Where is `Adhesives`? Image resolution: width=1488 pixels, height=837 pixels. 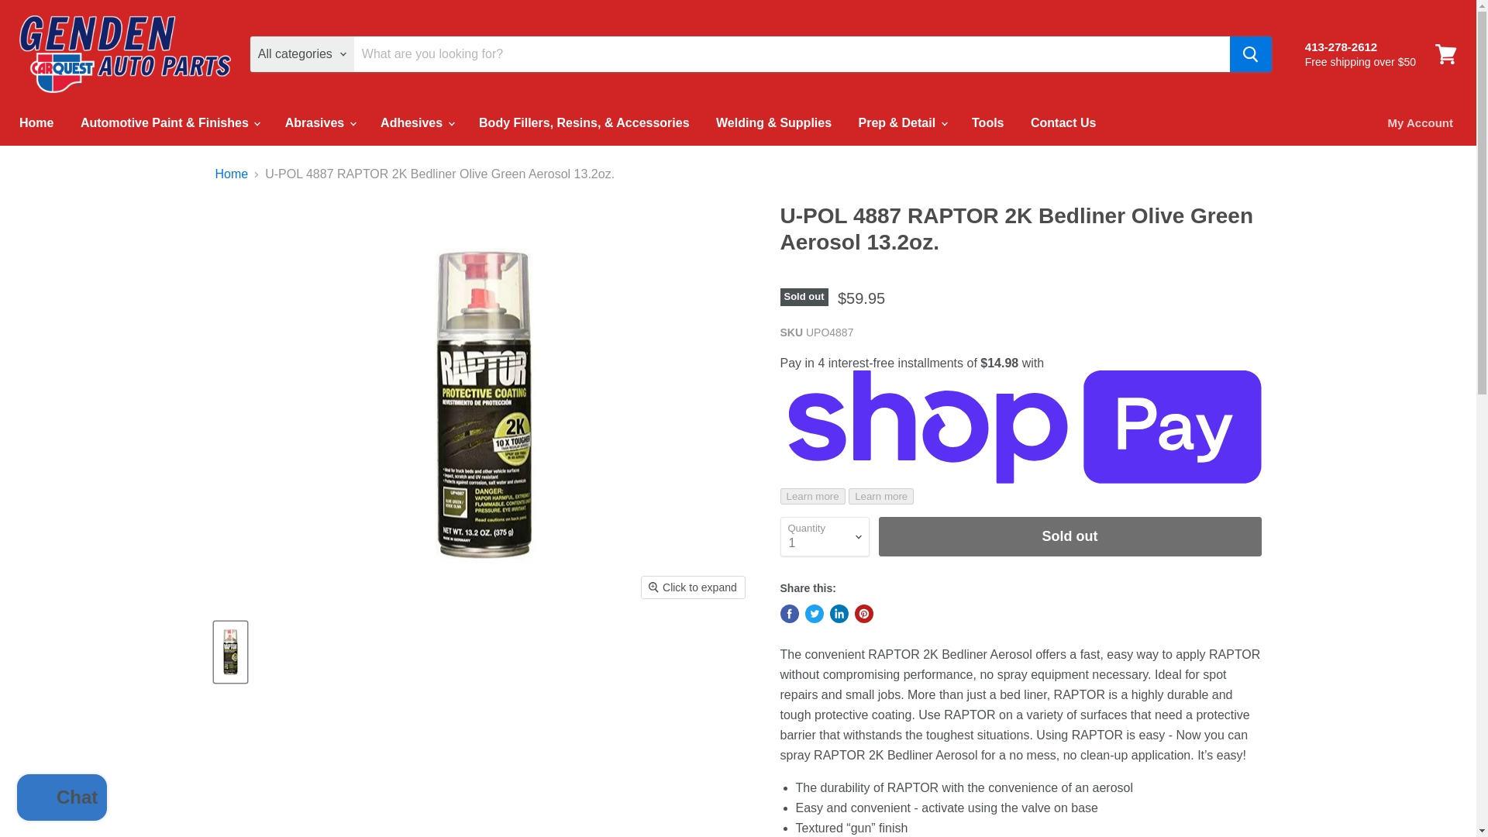 Adhesives is located at coordinates (415, 123).